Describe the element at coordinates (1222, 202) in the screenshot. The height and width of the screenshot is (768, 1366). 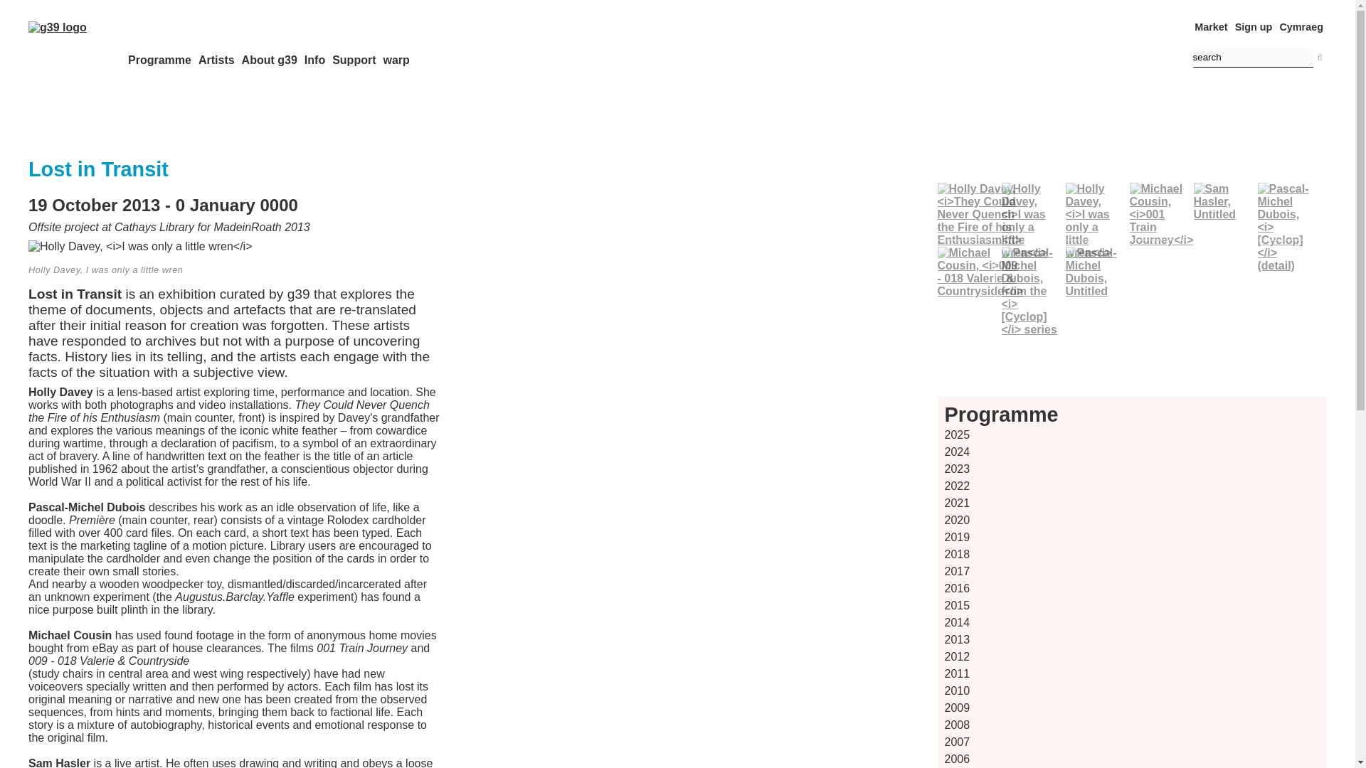
I see `Sam Hasler, Untitled` at that location.